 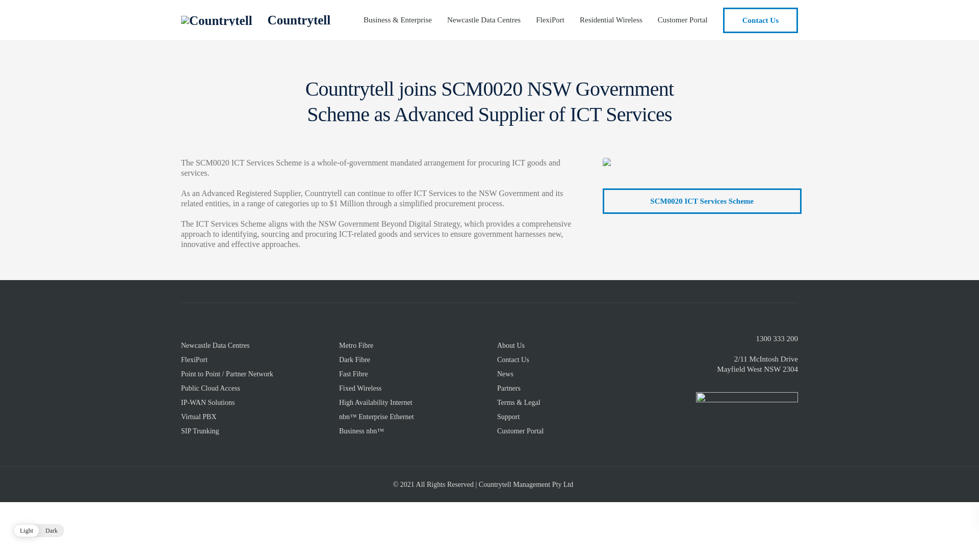 I want to click on Dark Fibre, so click(x=355, y=362).